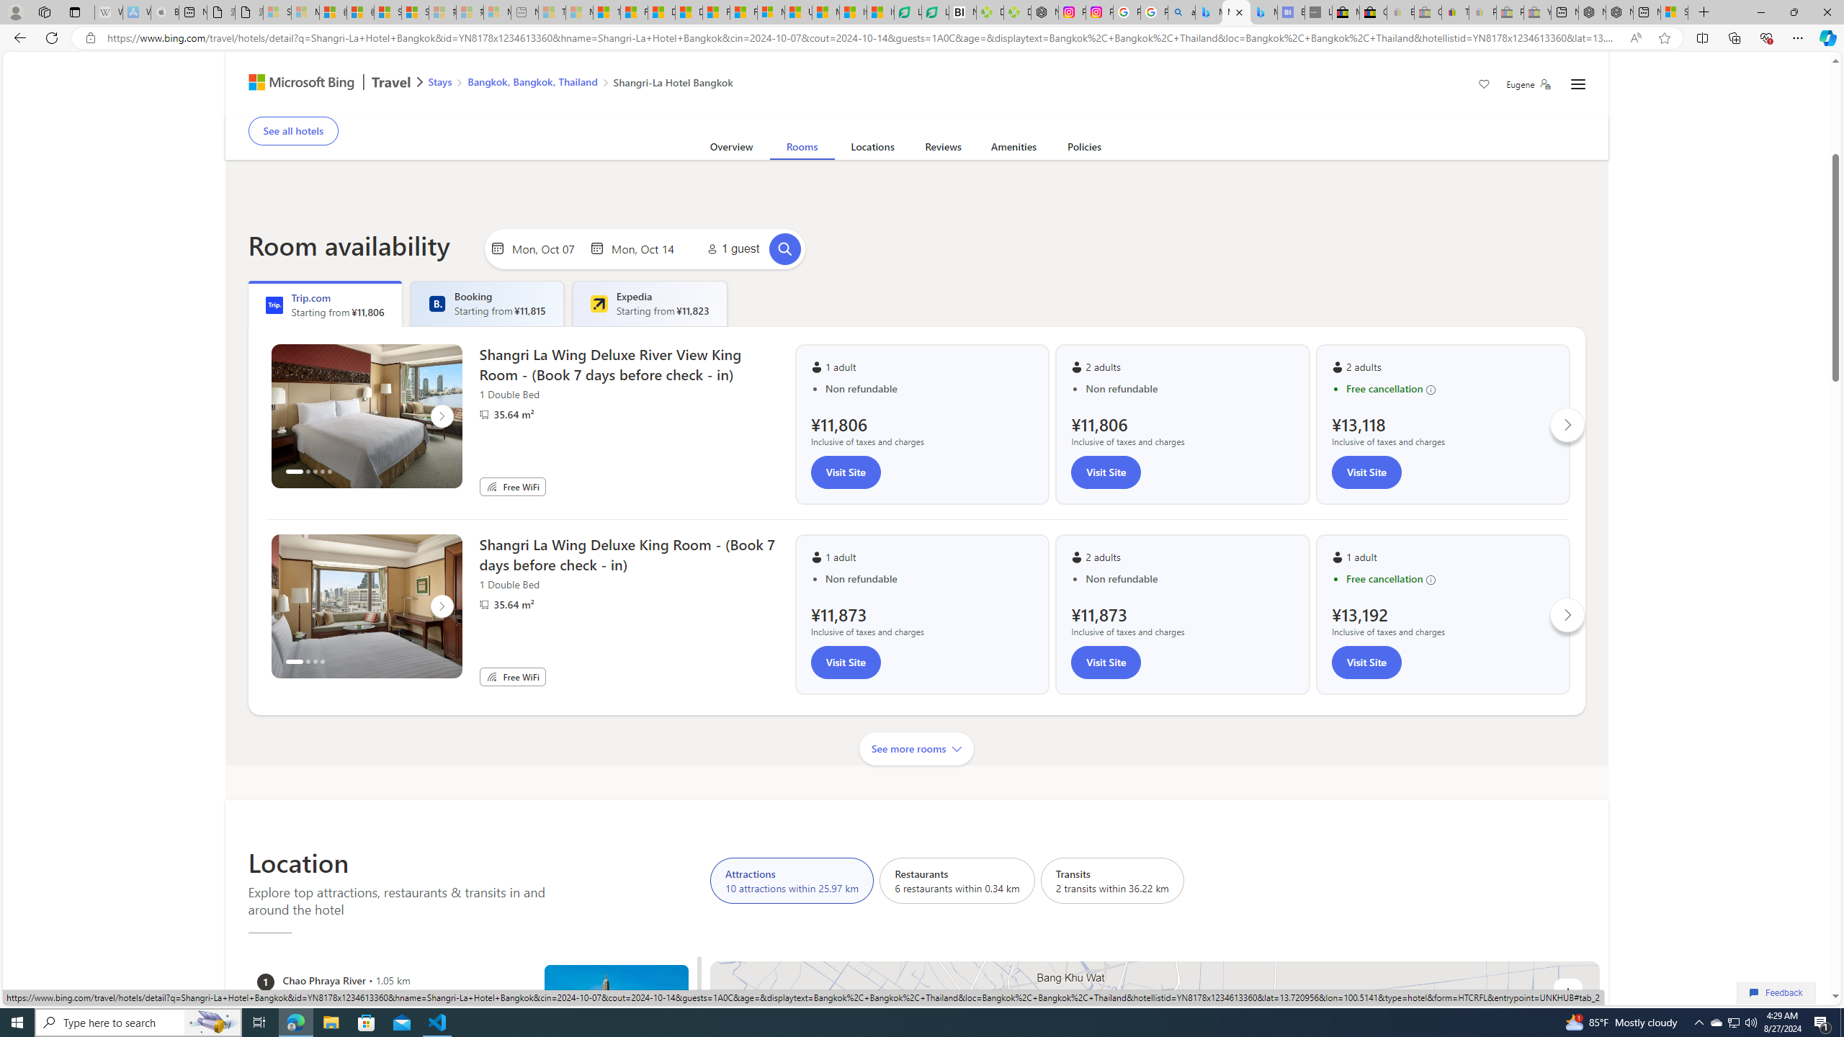  Describe the element at coordinates (1031, 87) in the screenshot. I see `read more` at that location.